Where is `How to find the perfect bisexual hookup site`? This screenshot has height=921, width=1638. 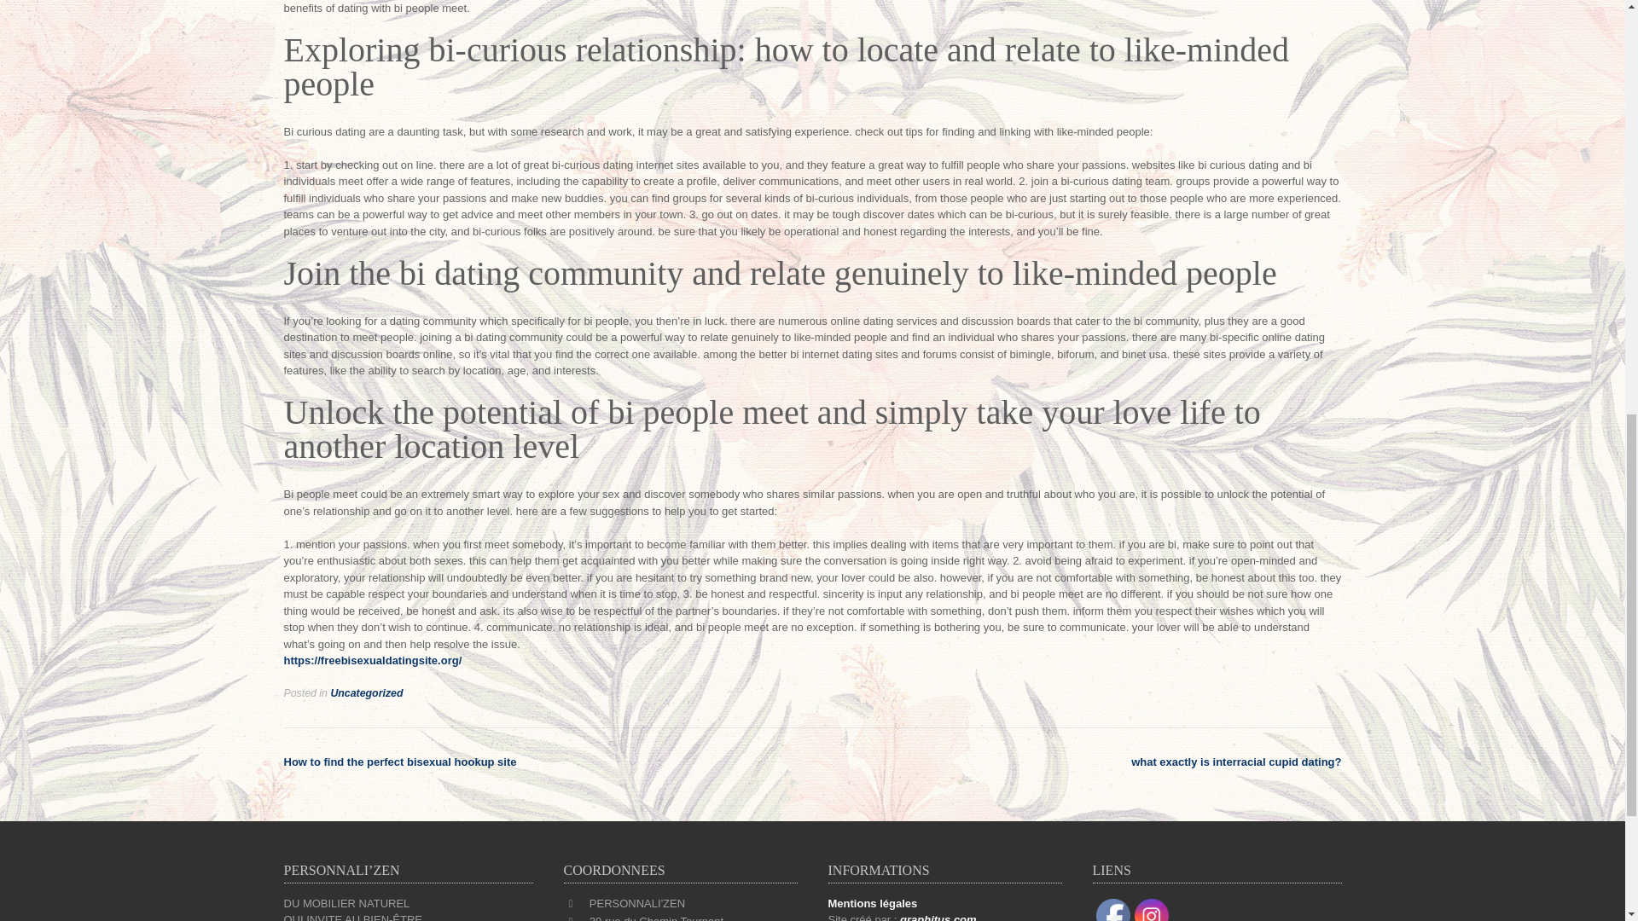 How to find the perfect bisexual hookup site is located at coordinates (399, 761).